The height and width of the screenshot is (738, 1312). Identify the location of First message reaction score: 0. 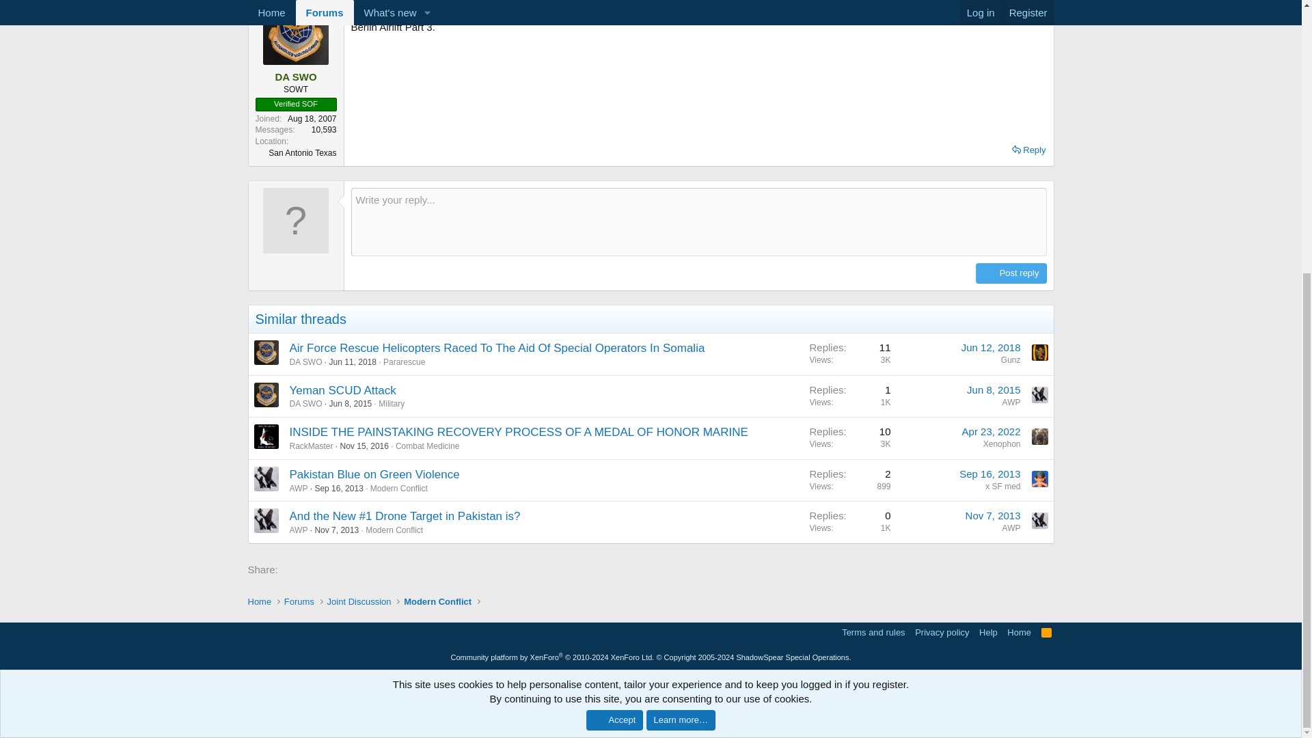
(849, 396).